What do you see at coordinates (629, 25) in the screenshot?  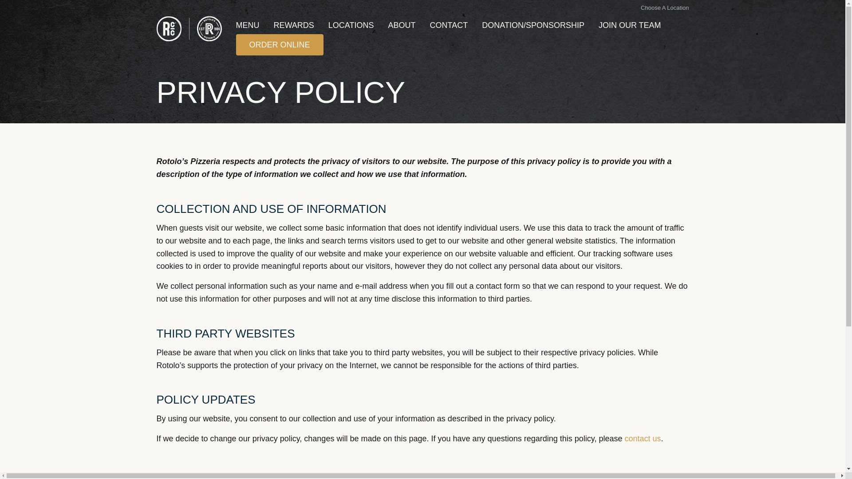 I see `JOIN OUR TEAM` at bounding box center [629, 25].